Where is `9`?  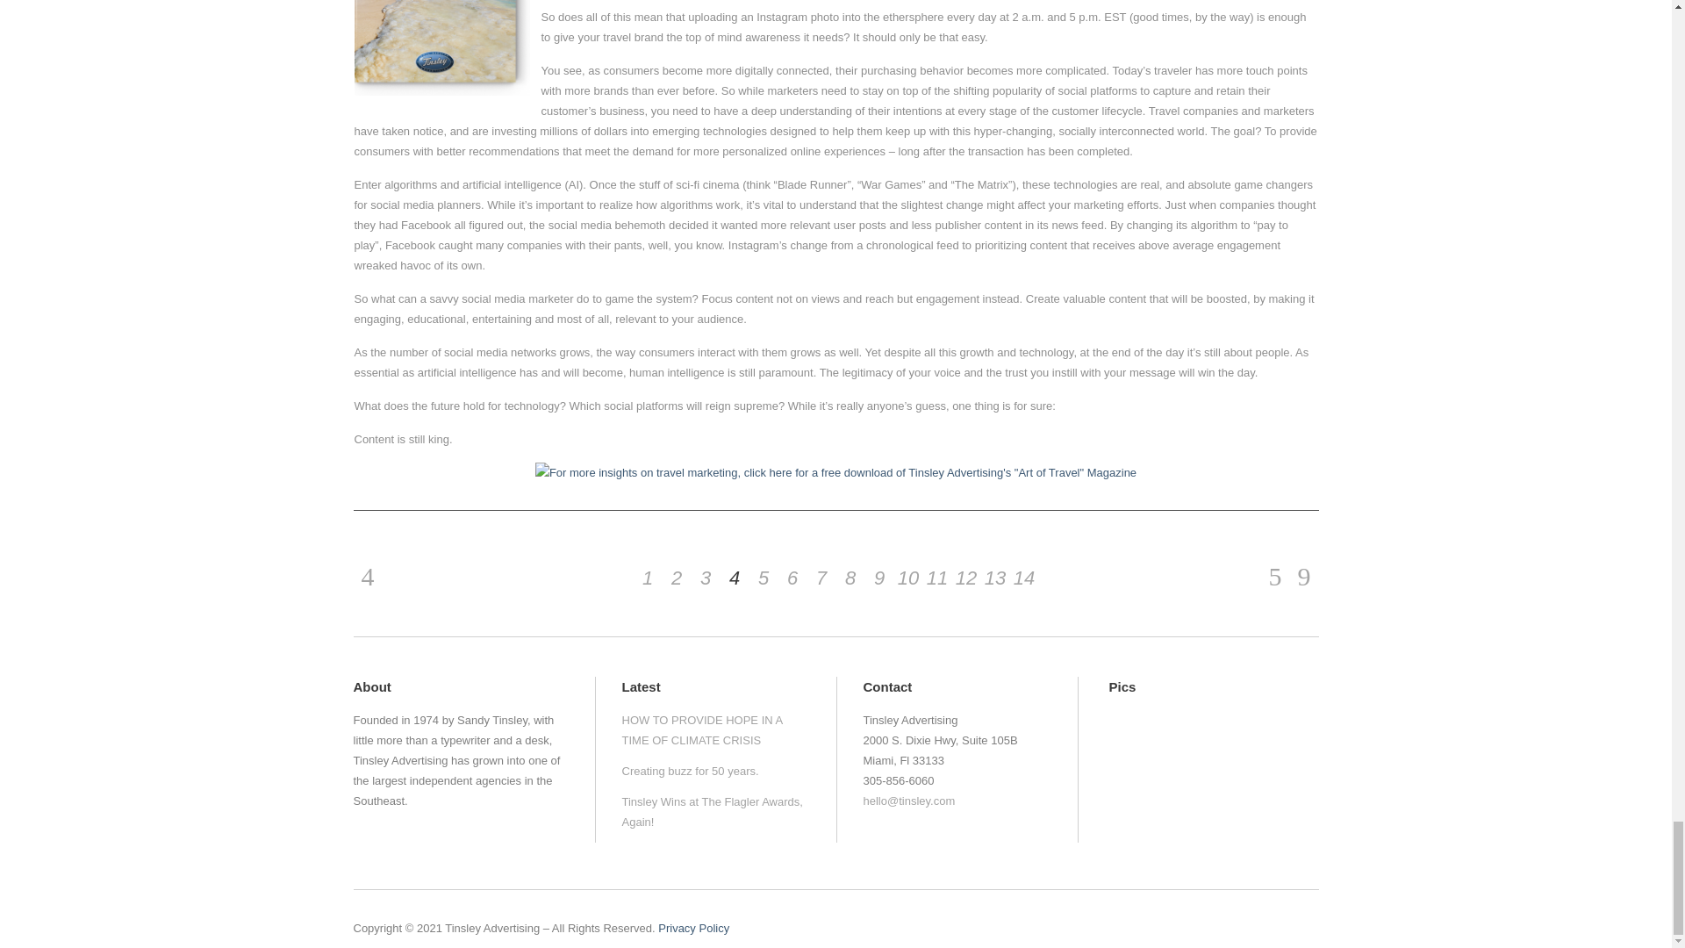
9 is located at coordinates (879, 578).